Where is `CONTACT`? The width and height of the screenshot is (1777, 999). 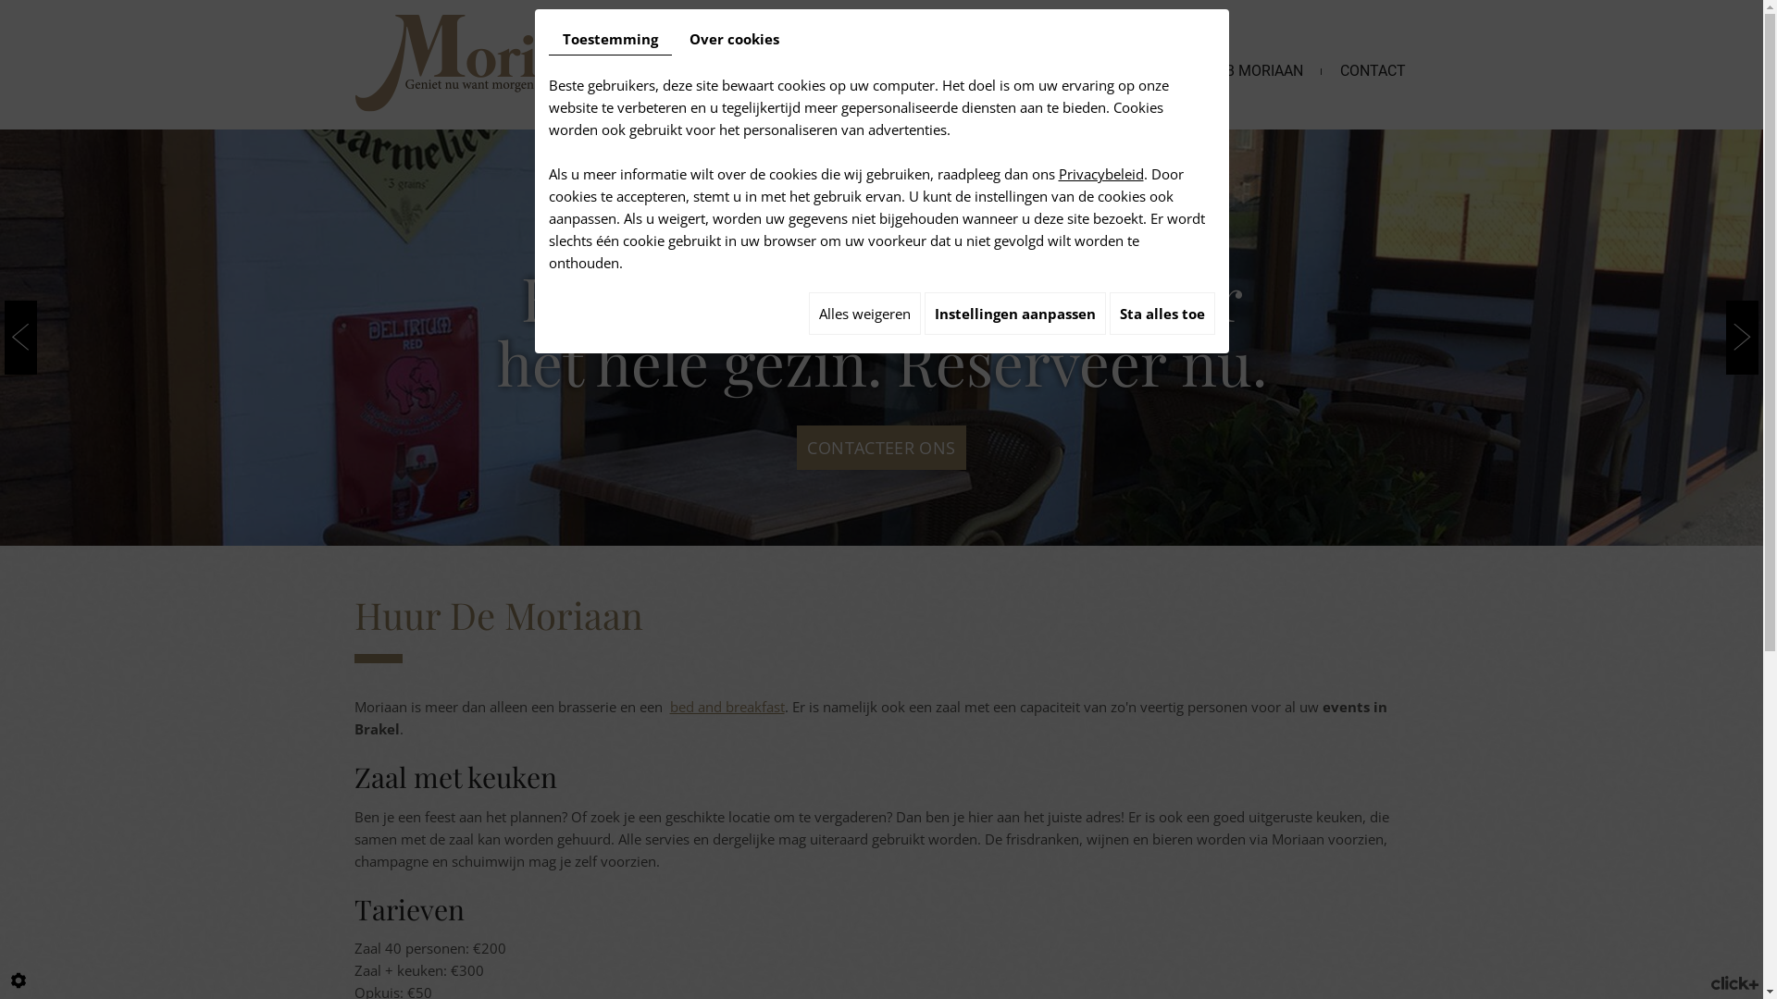
CONTACT is located at coordinates (1373, 44).